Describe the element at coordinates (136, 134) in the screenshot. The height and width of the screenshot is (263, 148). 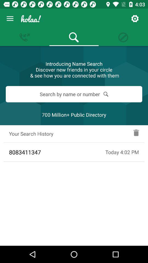
I see `delete the search history` at that location.